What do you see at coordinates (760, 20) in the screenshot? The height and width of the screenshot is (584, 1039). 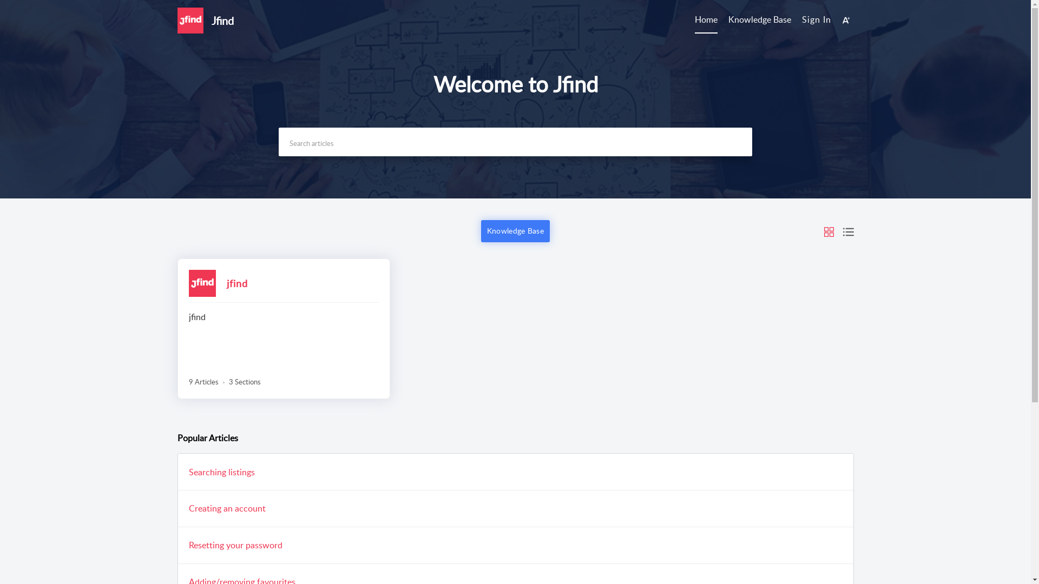 I see `Knowledge Base` at bounding box center [760, 20].